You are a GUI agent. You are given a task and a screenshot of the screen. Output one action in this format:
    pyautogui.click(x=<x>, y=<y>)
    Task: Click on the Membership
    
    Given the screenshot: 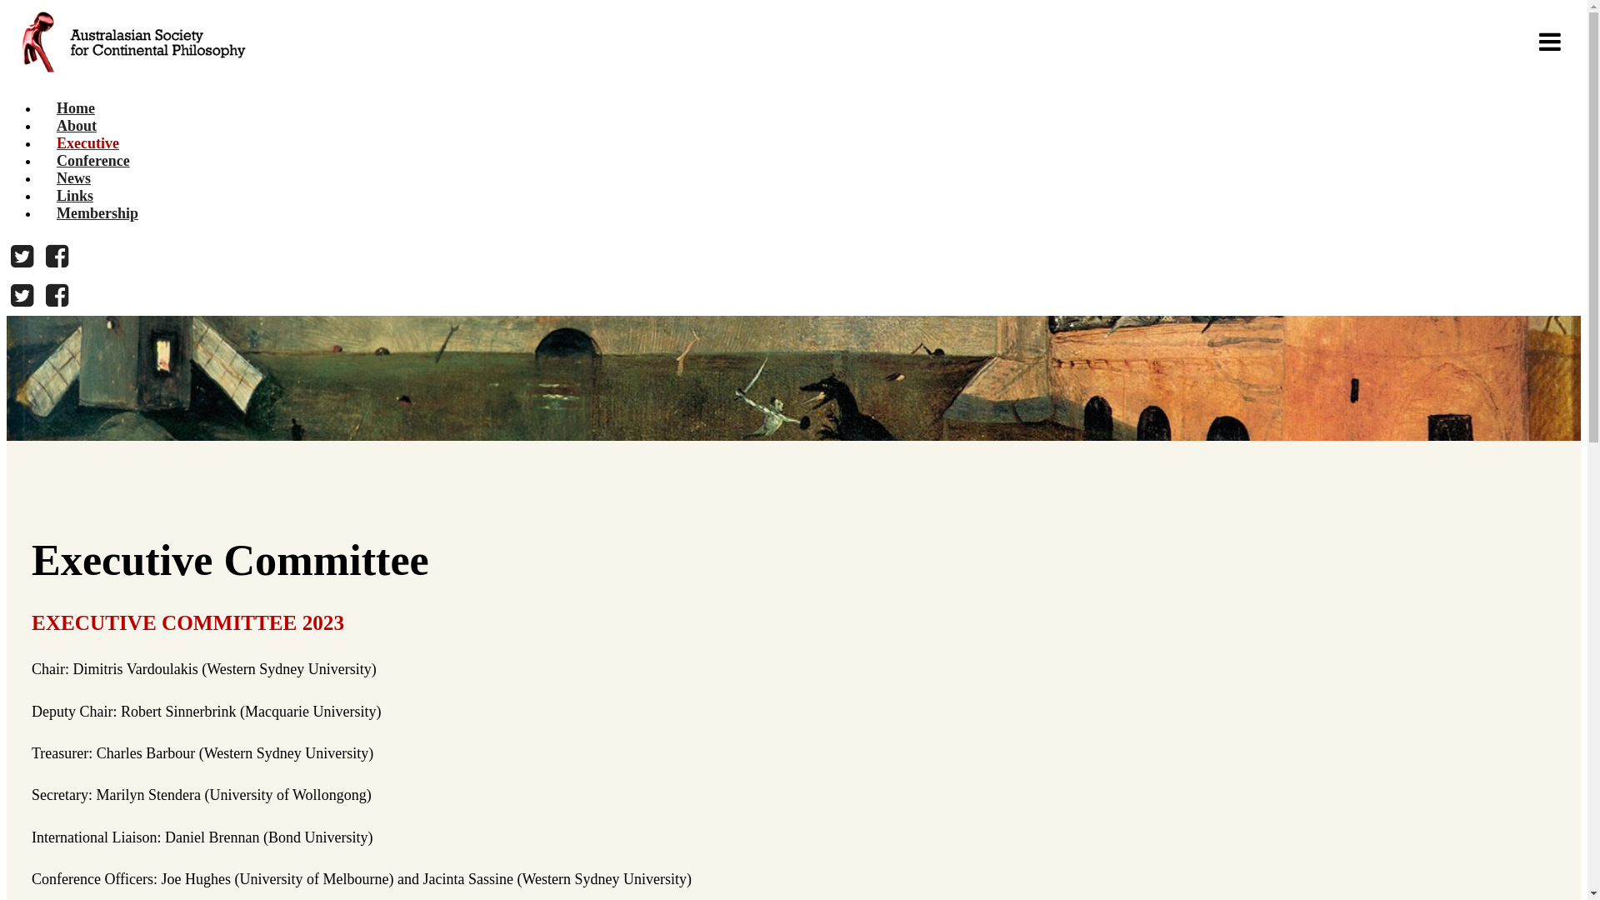 What is the action you would take?
    pyautogui.click(x=97, y=213)
    